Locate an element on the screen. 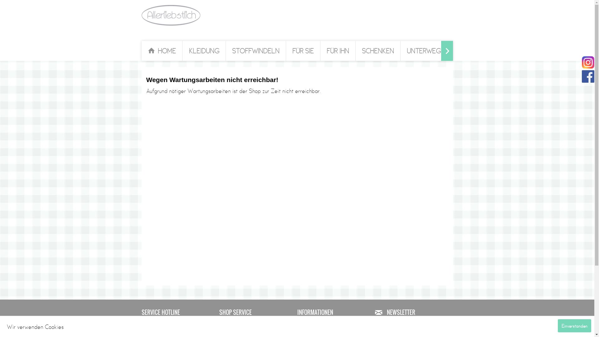 This screenshot has width=599, height=337. KLEIDUNG is located at coordinates (204, 51).